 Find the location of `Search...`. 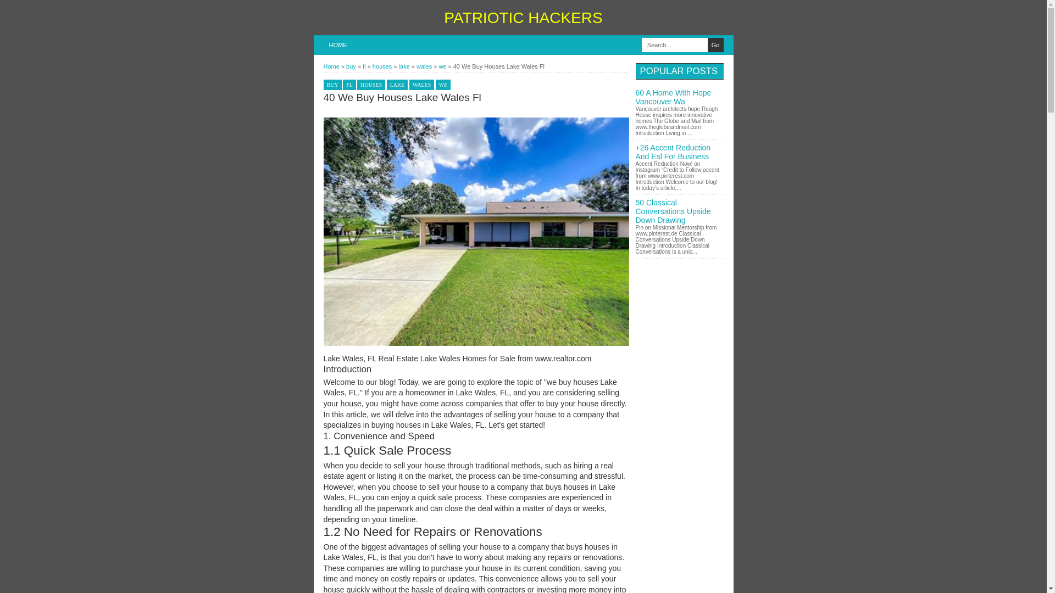

Search... is located at coordinates (675, 45).